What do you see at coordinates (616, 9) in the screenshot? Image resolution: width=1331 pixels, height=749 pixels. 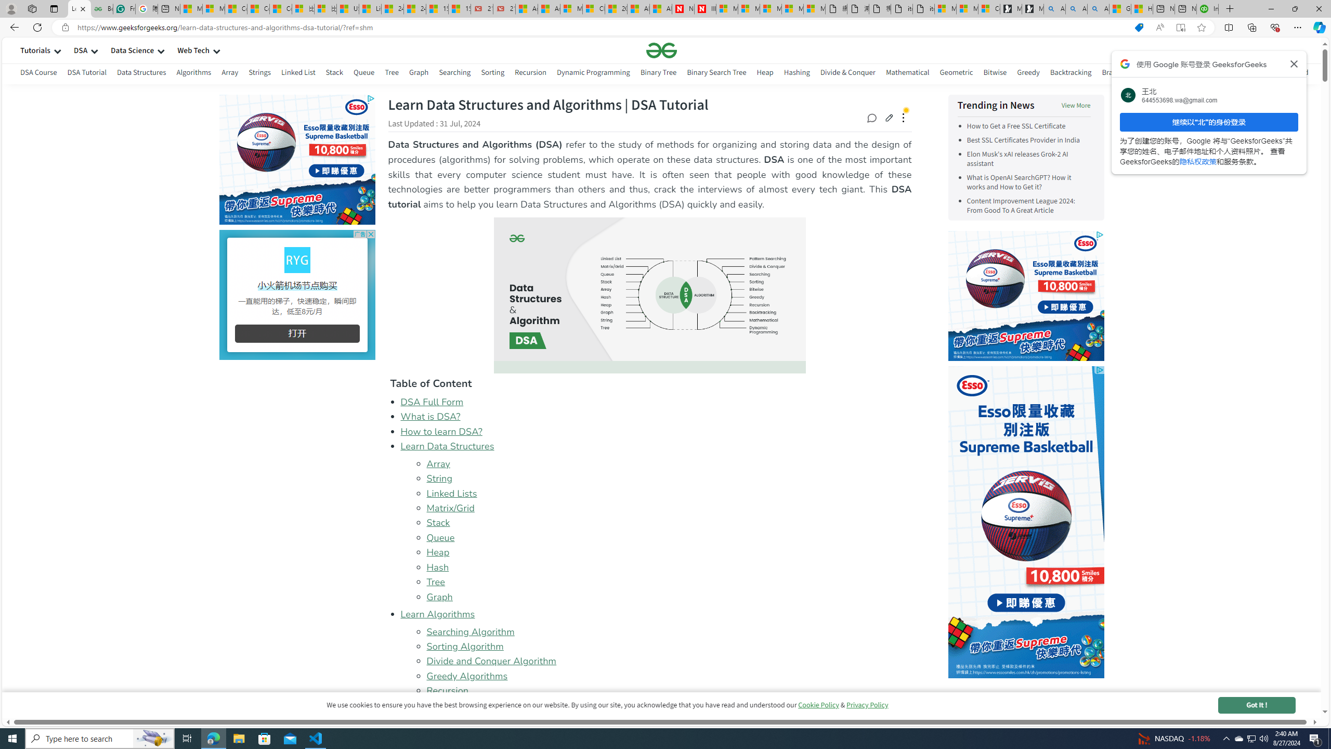 I see `20 Ways to Boost Your Protein Intake at Every Meal` at bounding box center [616, 9].